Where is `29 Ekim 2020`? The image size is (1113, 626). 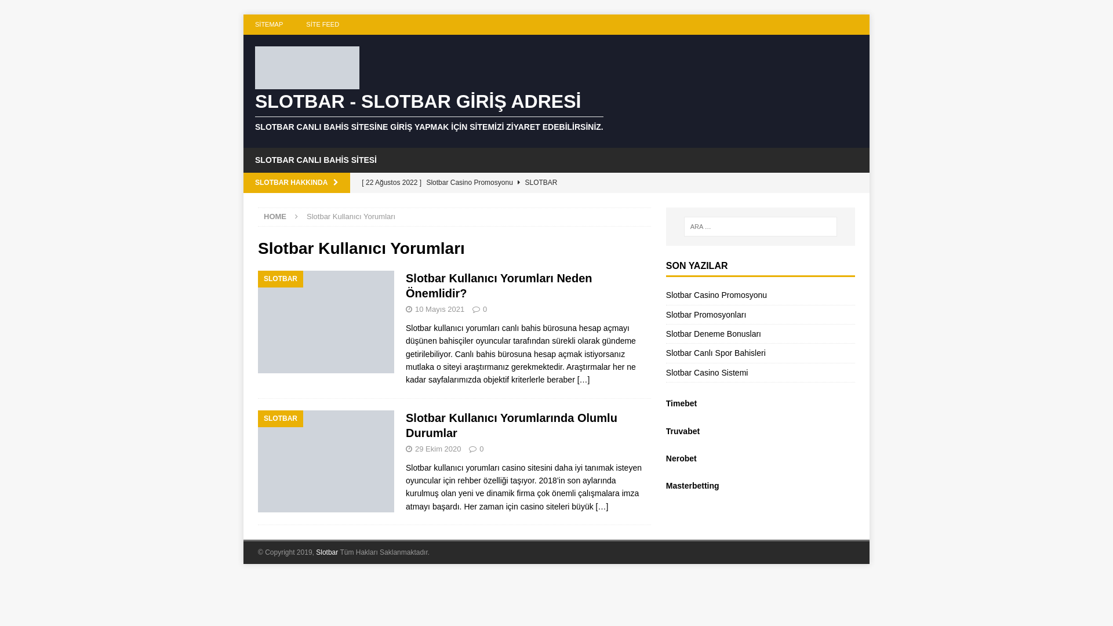
29 Ekim 2020 is located at coordinates (438, 449).